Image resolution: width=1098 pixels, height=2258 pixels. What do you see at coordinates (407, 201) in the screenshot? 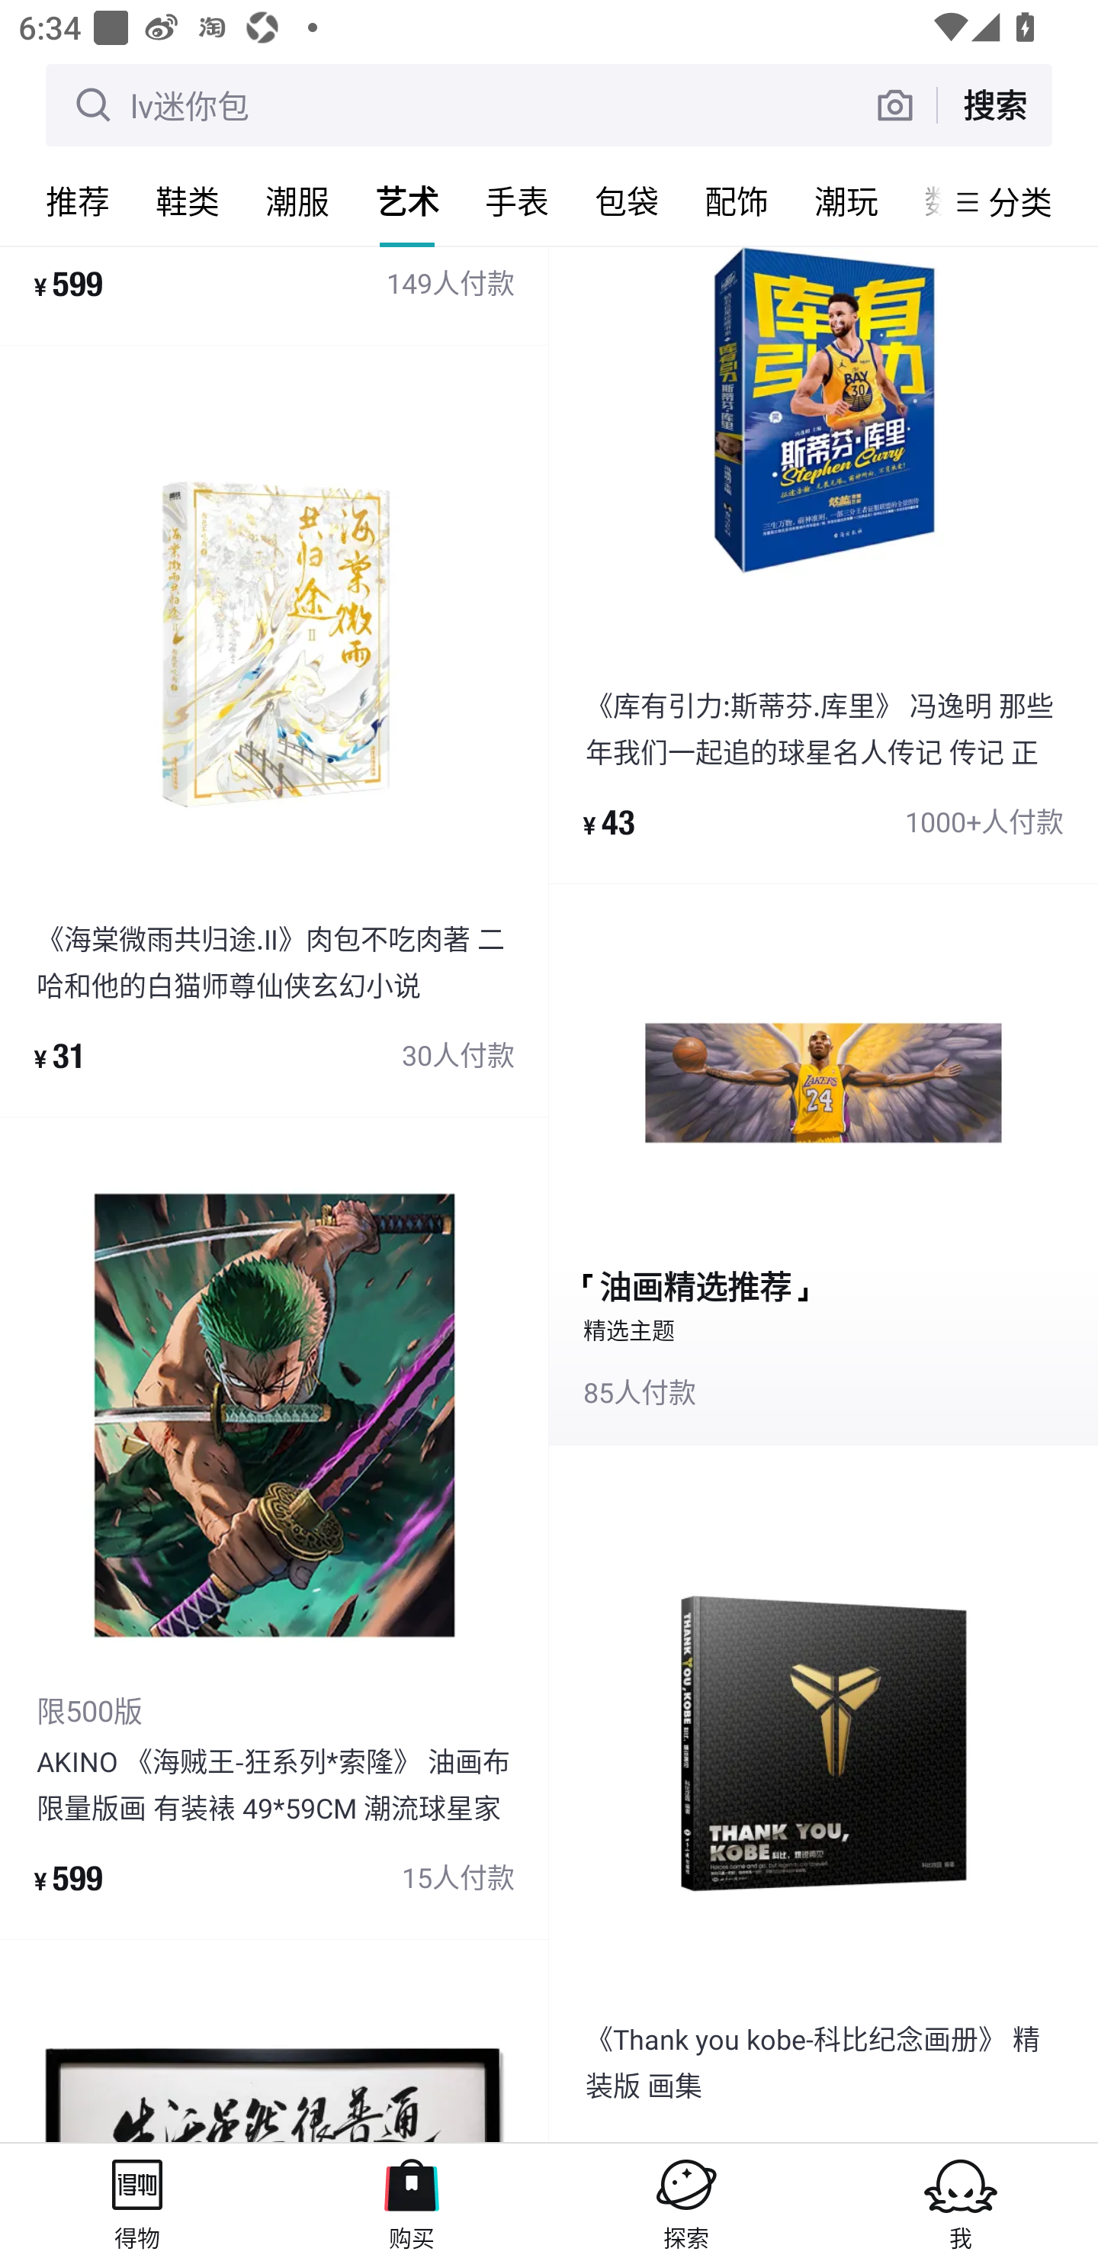
I see `艺术` at bounding box center [407, 201].